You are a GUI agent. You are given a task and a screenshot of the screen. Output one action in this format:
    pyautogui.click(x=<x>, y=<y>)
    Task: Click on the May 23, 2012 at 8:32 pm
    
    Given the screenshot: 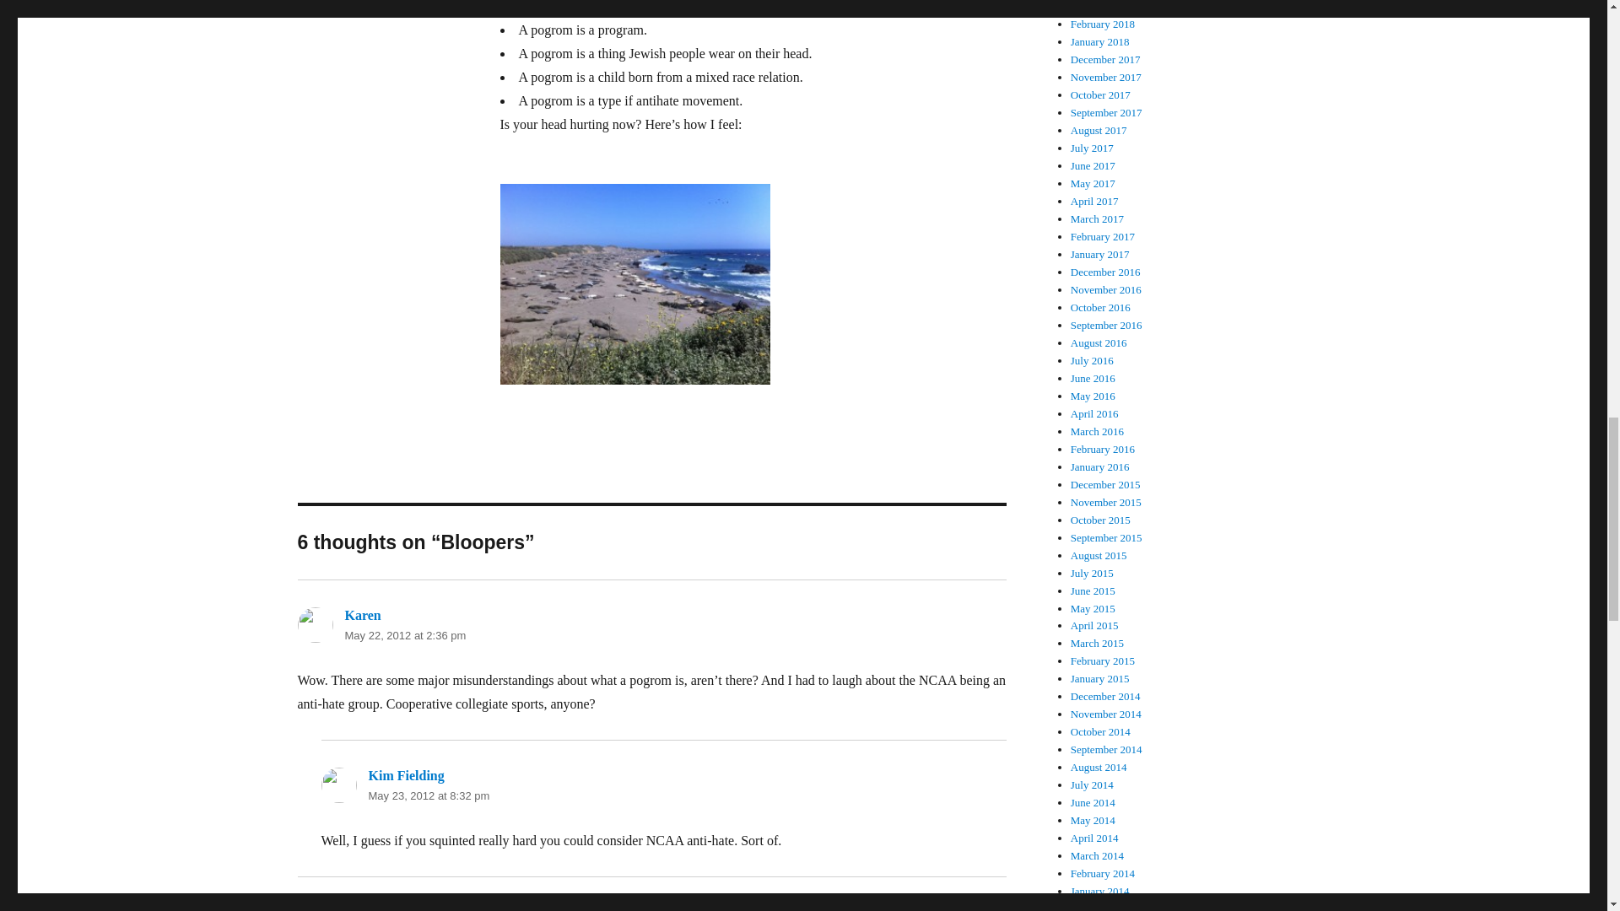 What is the action you would take?
    pyautogui.click(x=428, y=796)
    